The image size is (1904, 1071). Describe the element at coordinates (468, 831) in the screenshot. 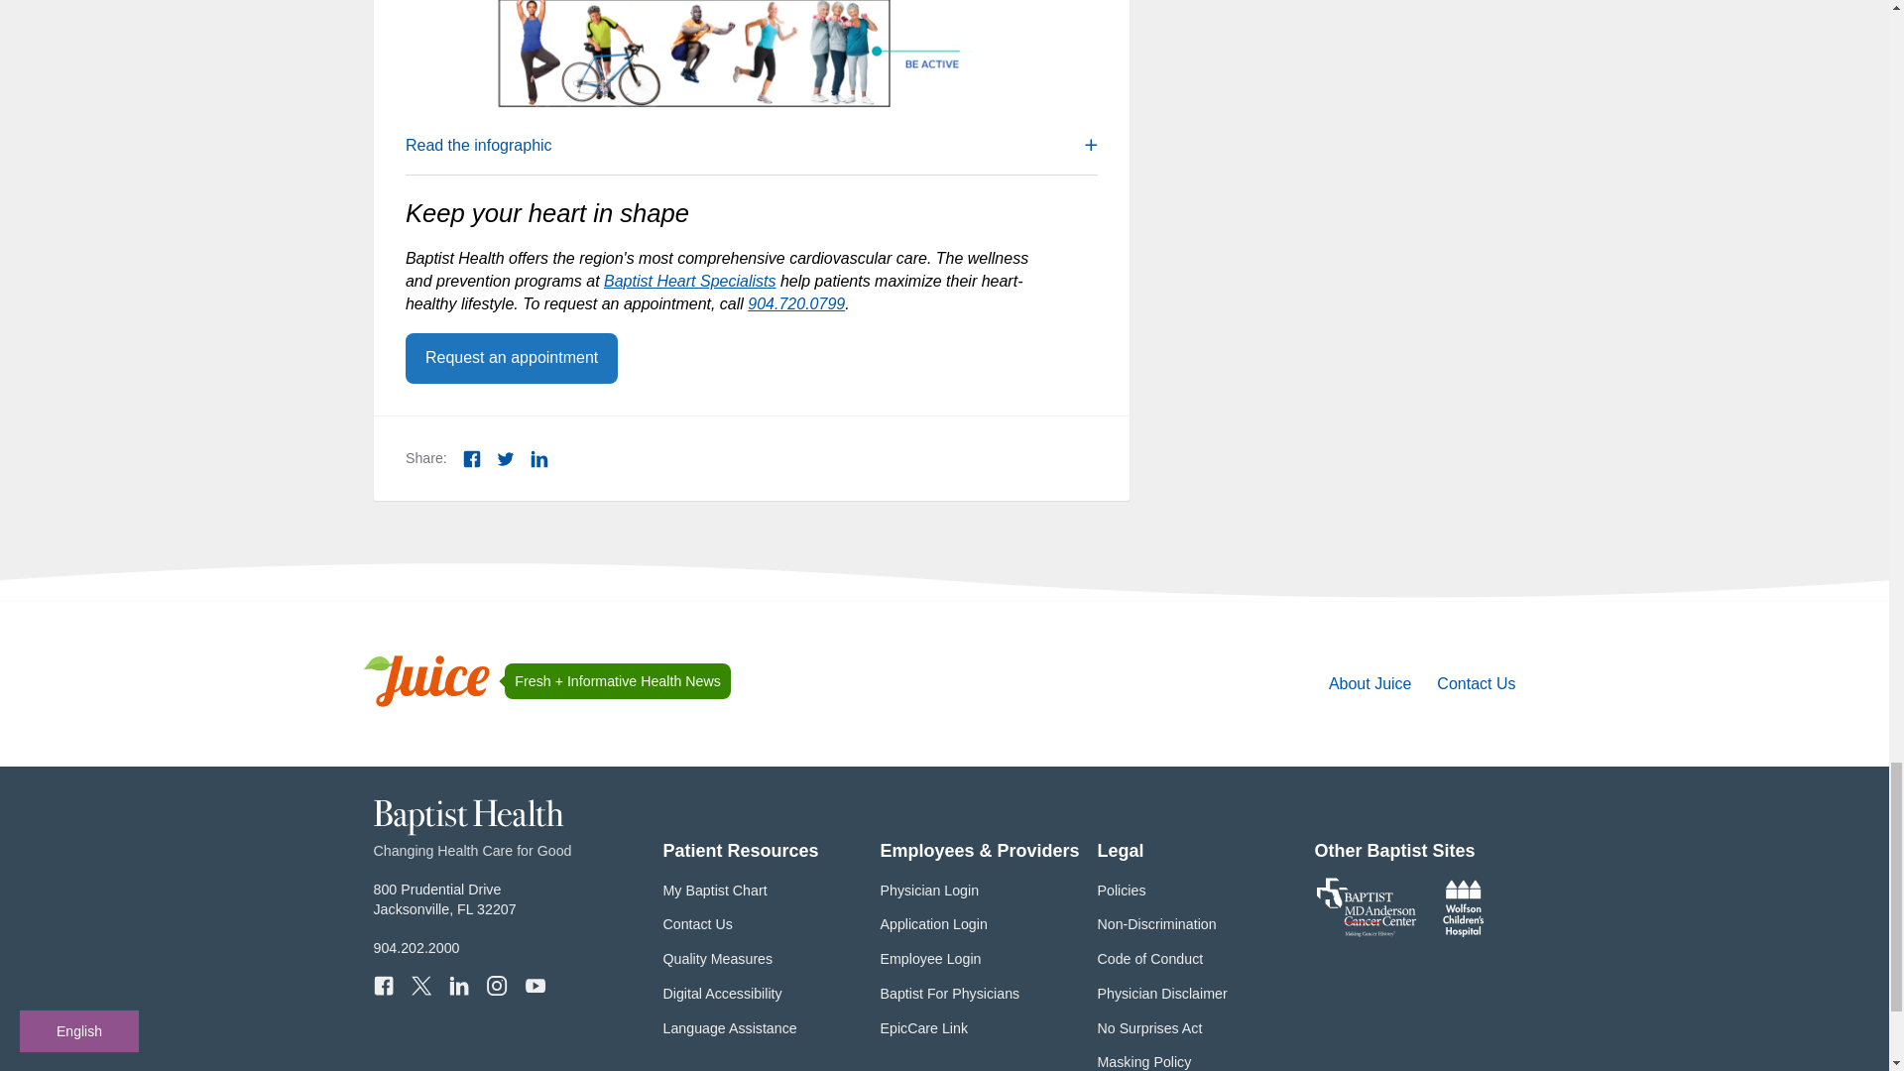

I see `Request an appointment` at that location.